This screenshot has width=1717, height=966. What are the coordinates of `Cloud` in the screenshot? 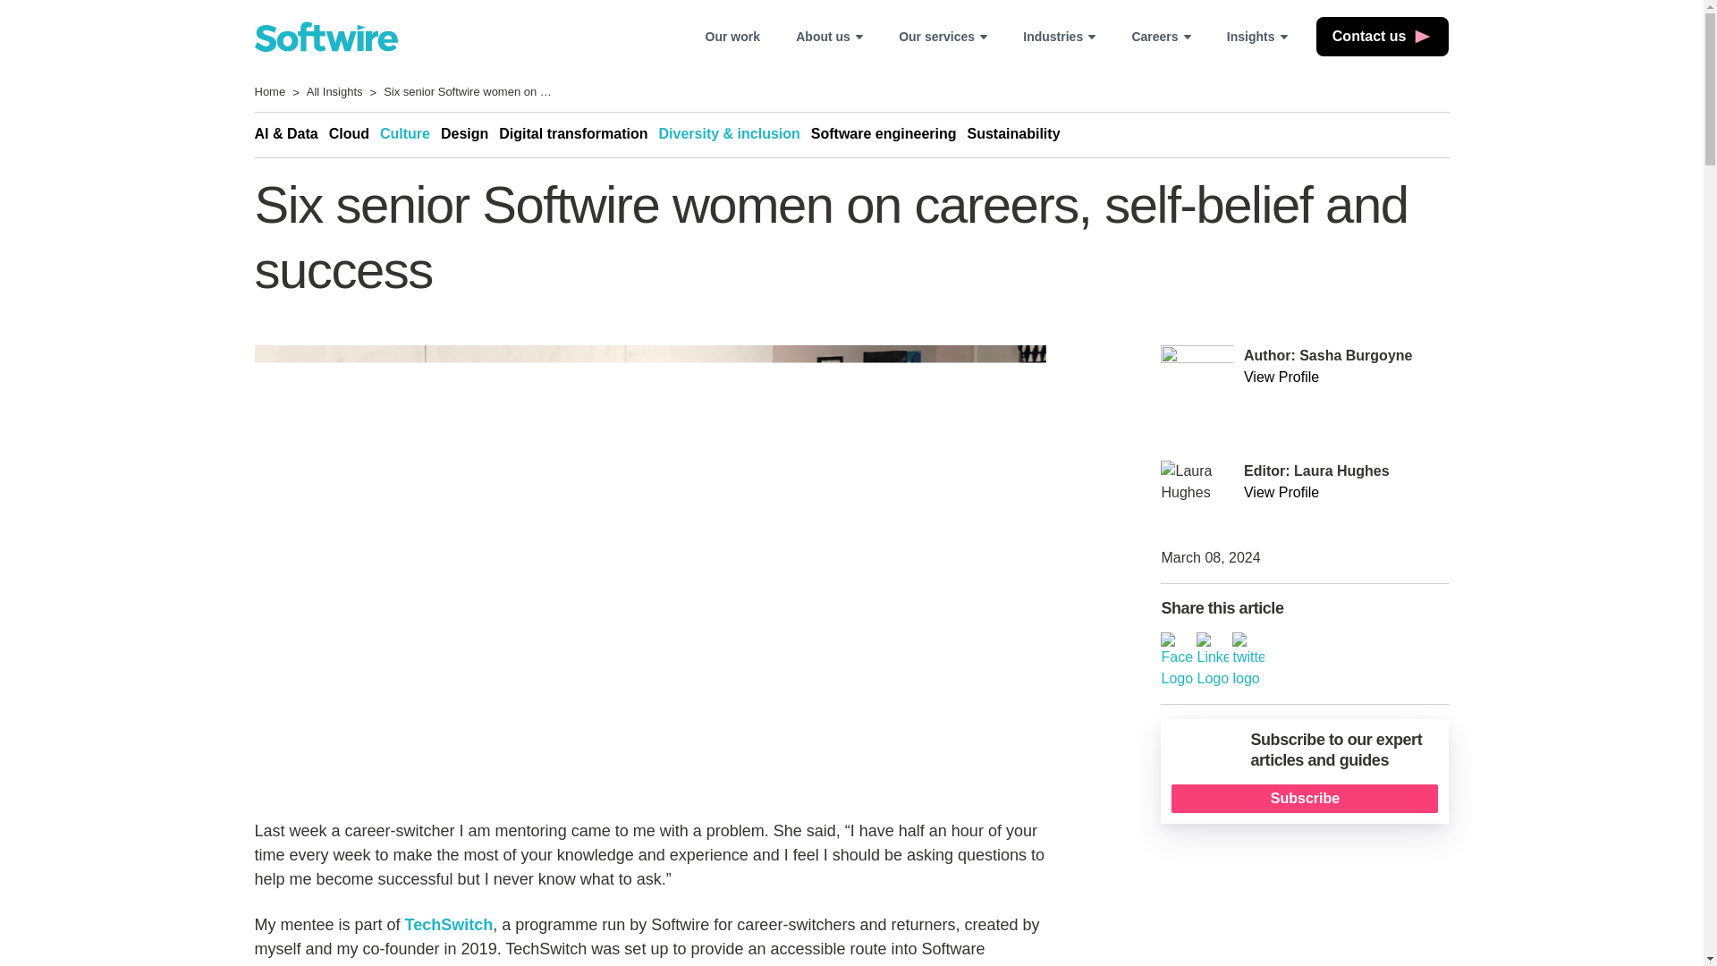 It's located at (354, 134).